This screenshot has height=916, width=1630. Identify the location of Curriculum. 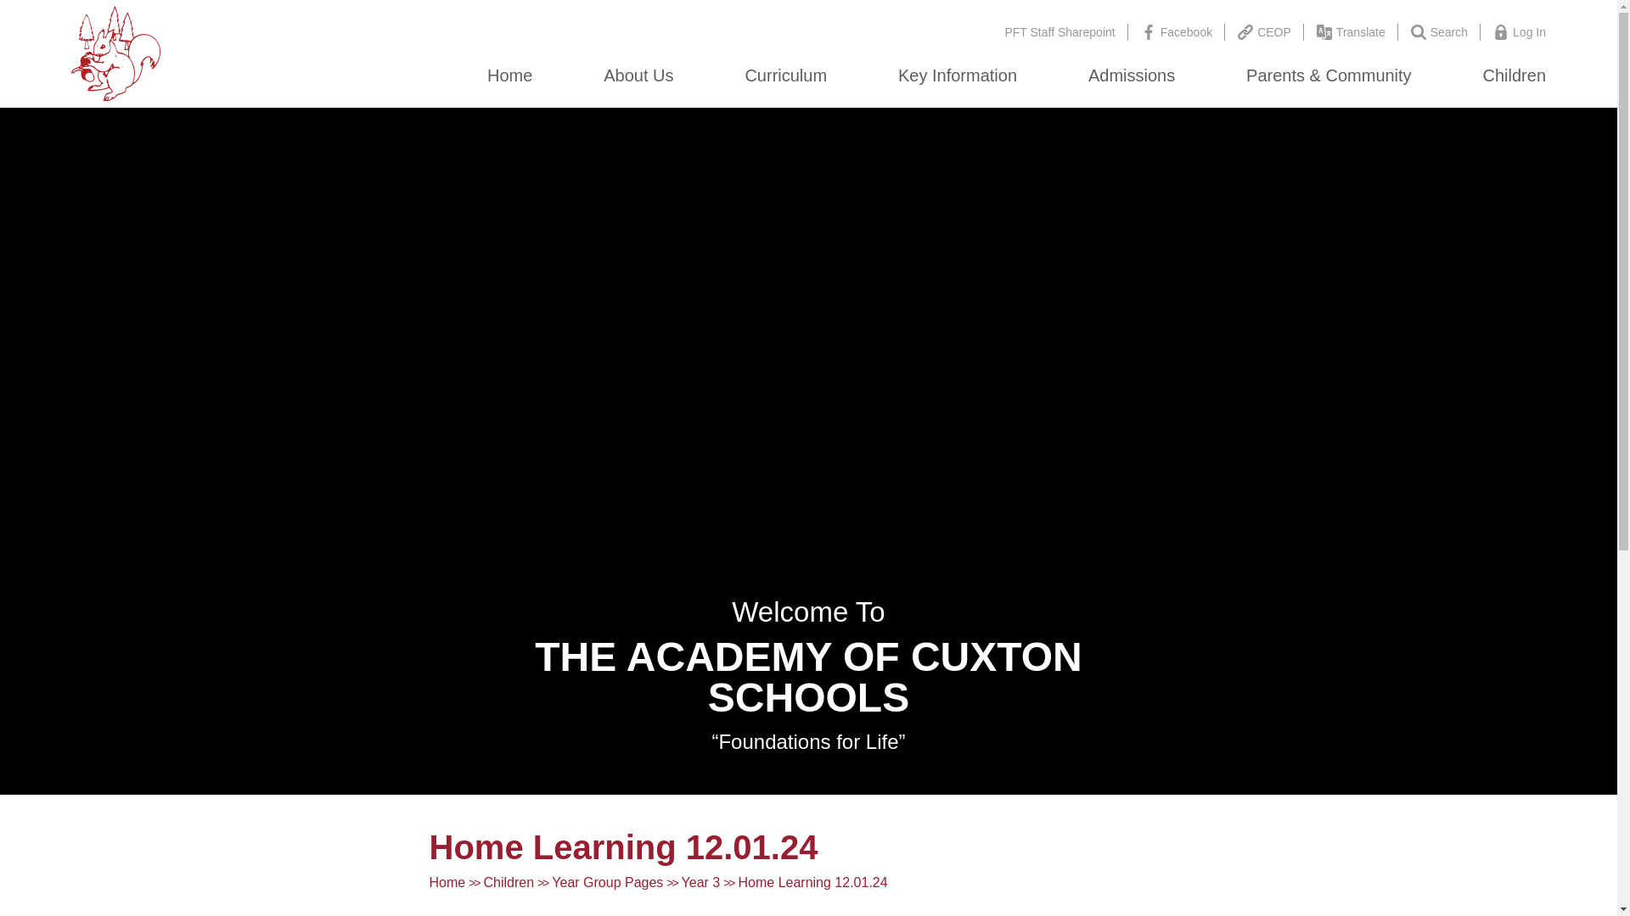
(785, 75).